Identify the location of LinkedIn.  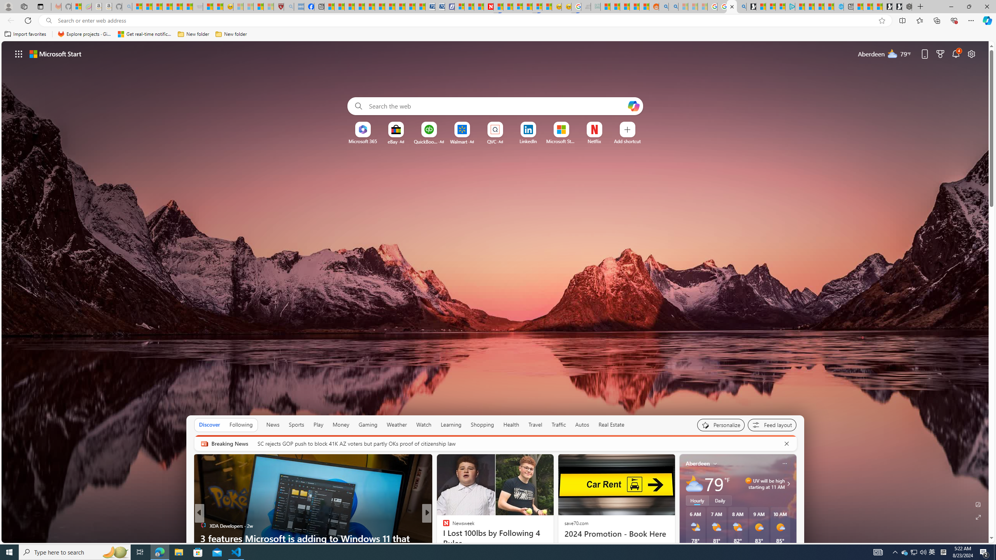
(528, 141).